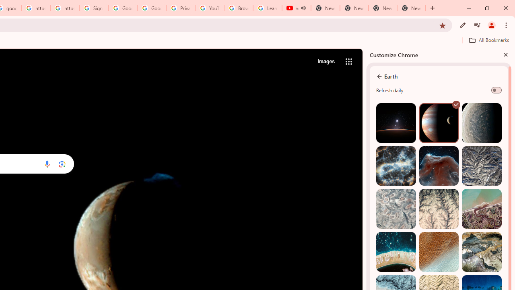 This screenshot has height=290, width=515. I want to click on Sanaag, Somalia, so click(439, 209).